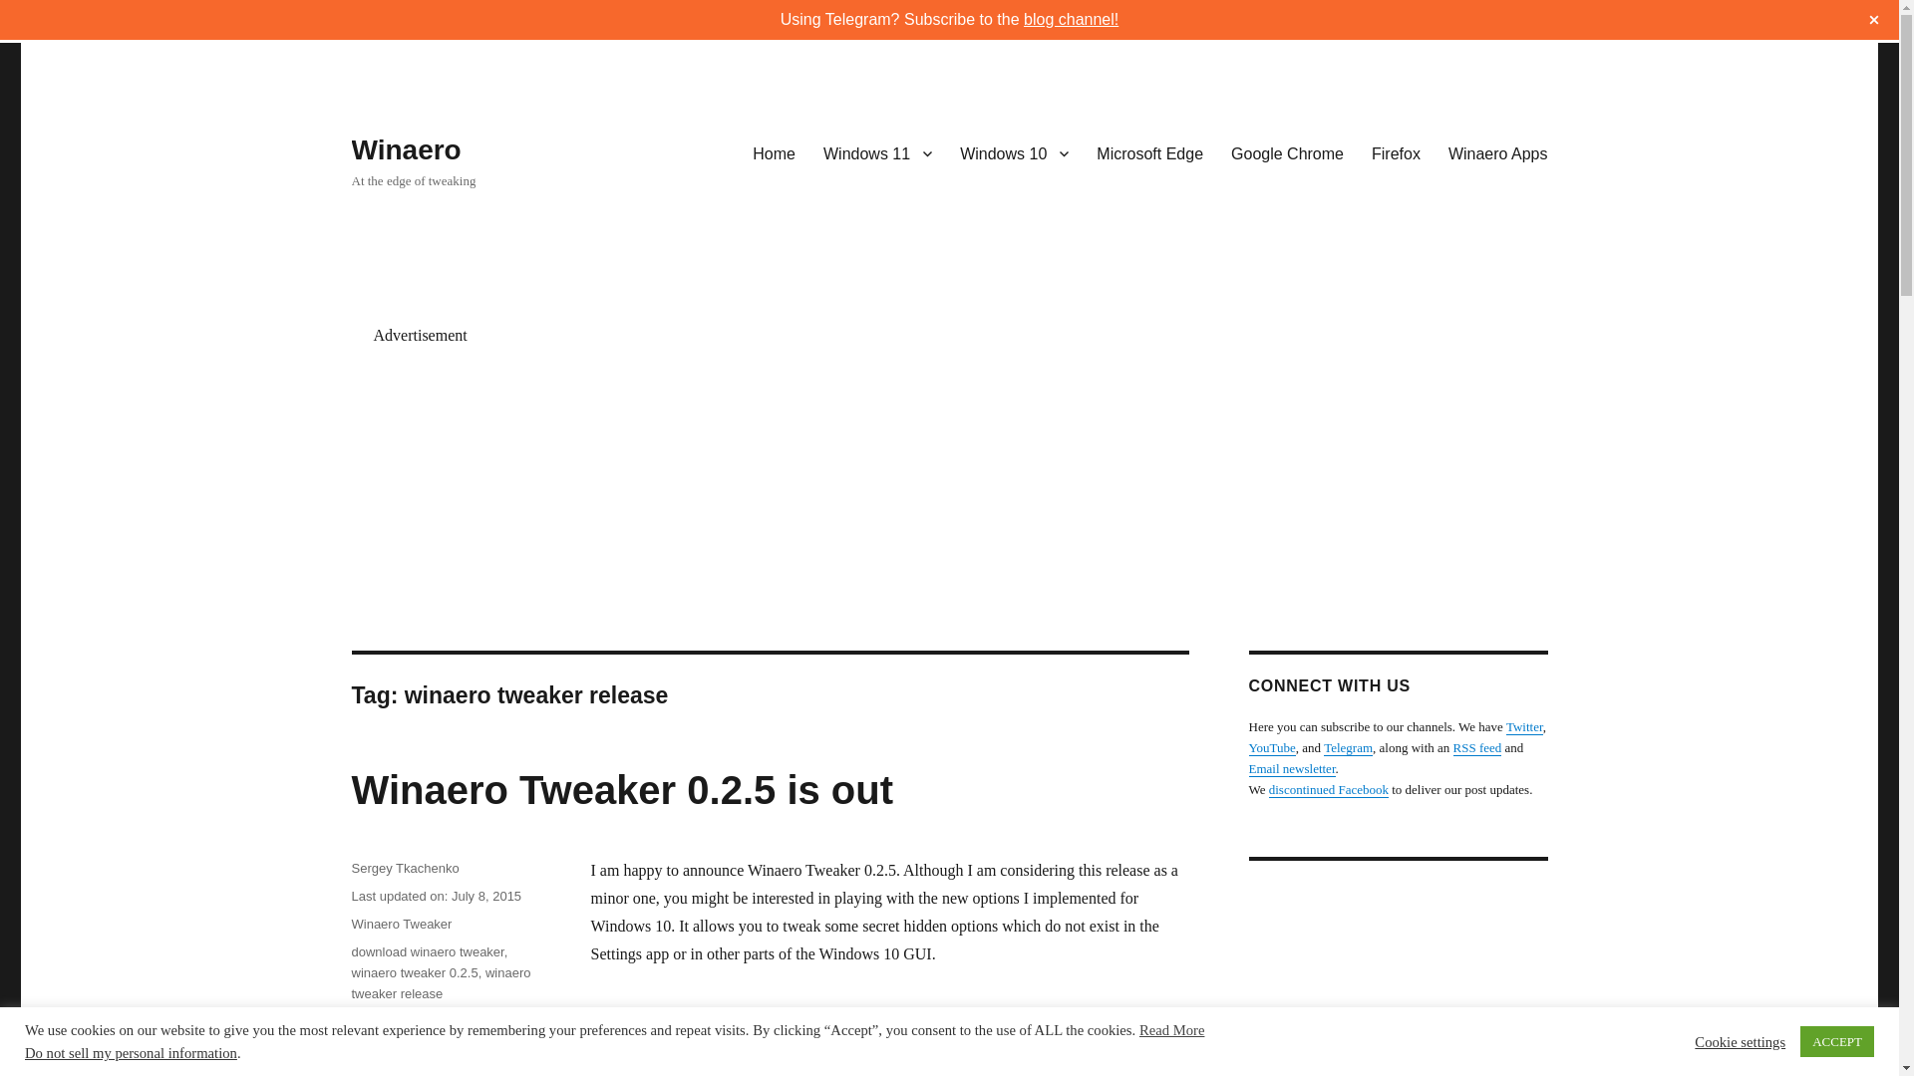 This screenshot has height=1076, width=1914. Describe the element at coordinates (1348, 747) in the screenshot. I see `Join our Telegram channel` at that location.